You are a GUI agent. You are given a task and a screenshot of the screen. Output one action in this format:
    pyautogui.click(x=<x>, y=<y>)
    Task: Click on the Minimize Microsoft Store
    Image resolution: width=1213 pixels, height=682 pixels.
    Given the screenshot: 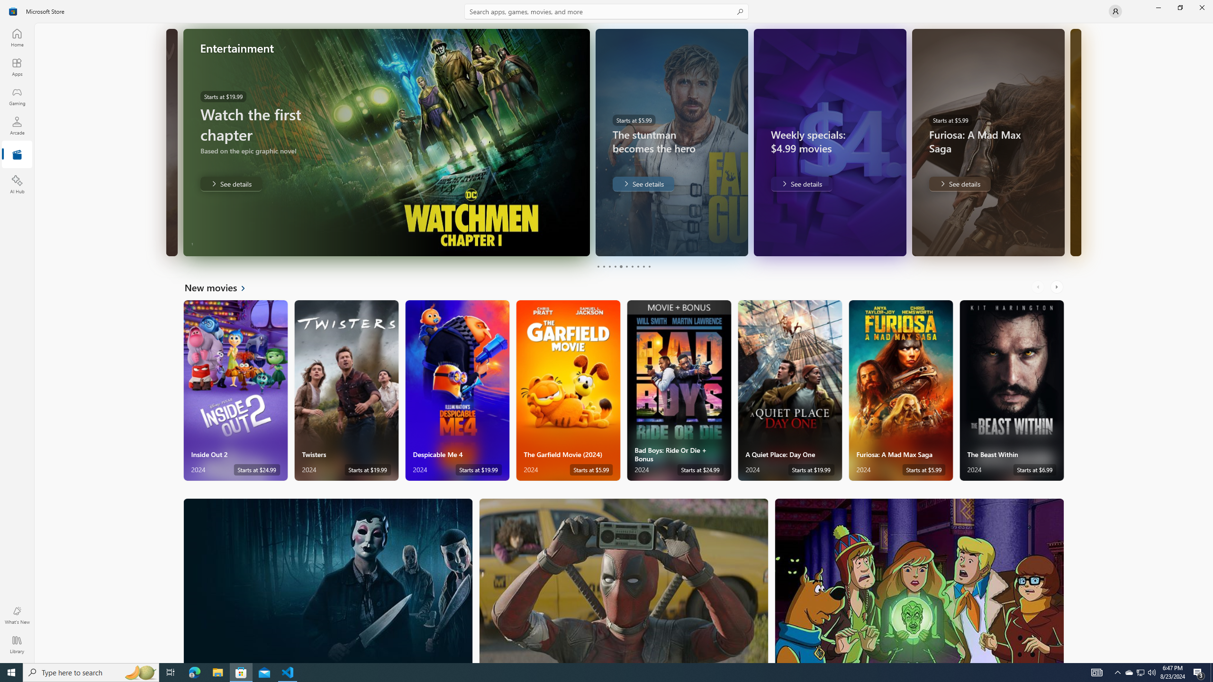 What is the action you would take?
    pyautogui.click(x=1158, y=8)
    